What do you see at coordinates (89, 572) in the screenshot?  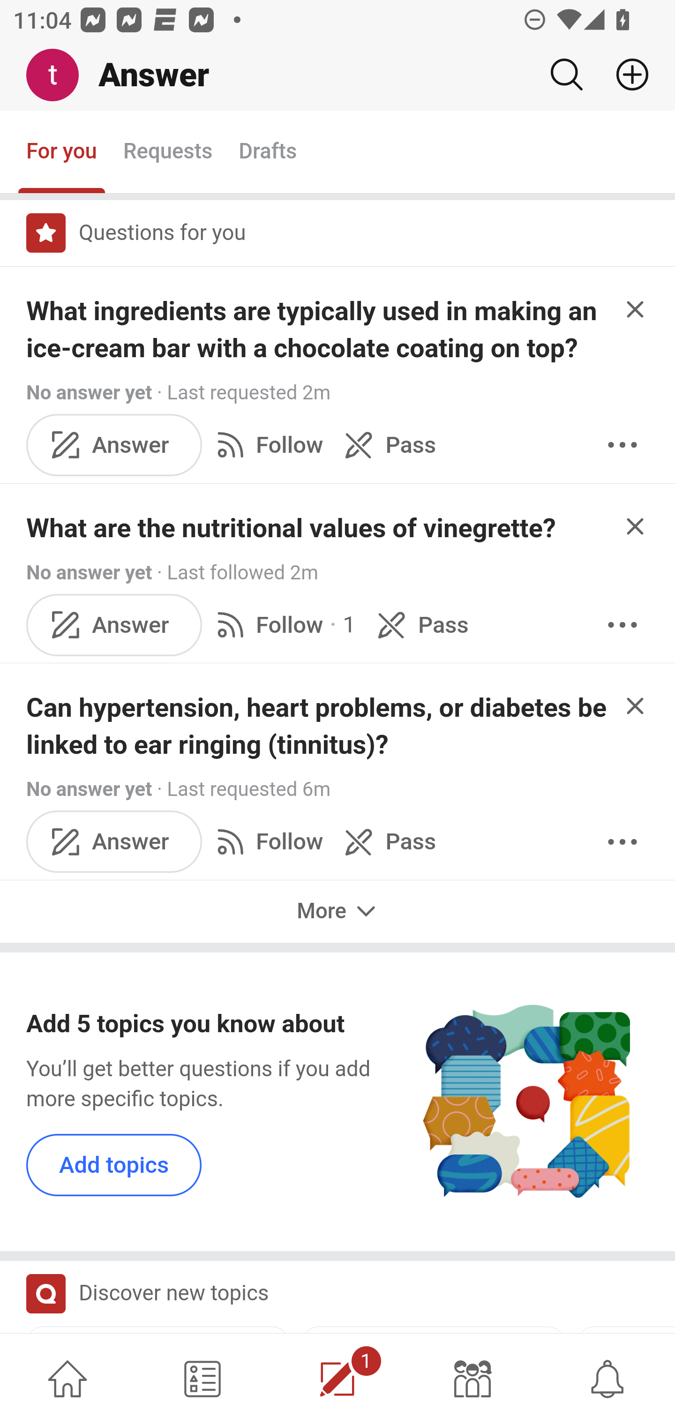 I see `No answer yet` at bounding box center [89, 572].